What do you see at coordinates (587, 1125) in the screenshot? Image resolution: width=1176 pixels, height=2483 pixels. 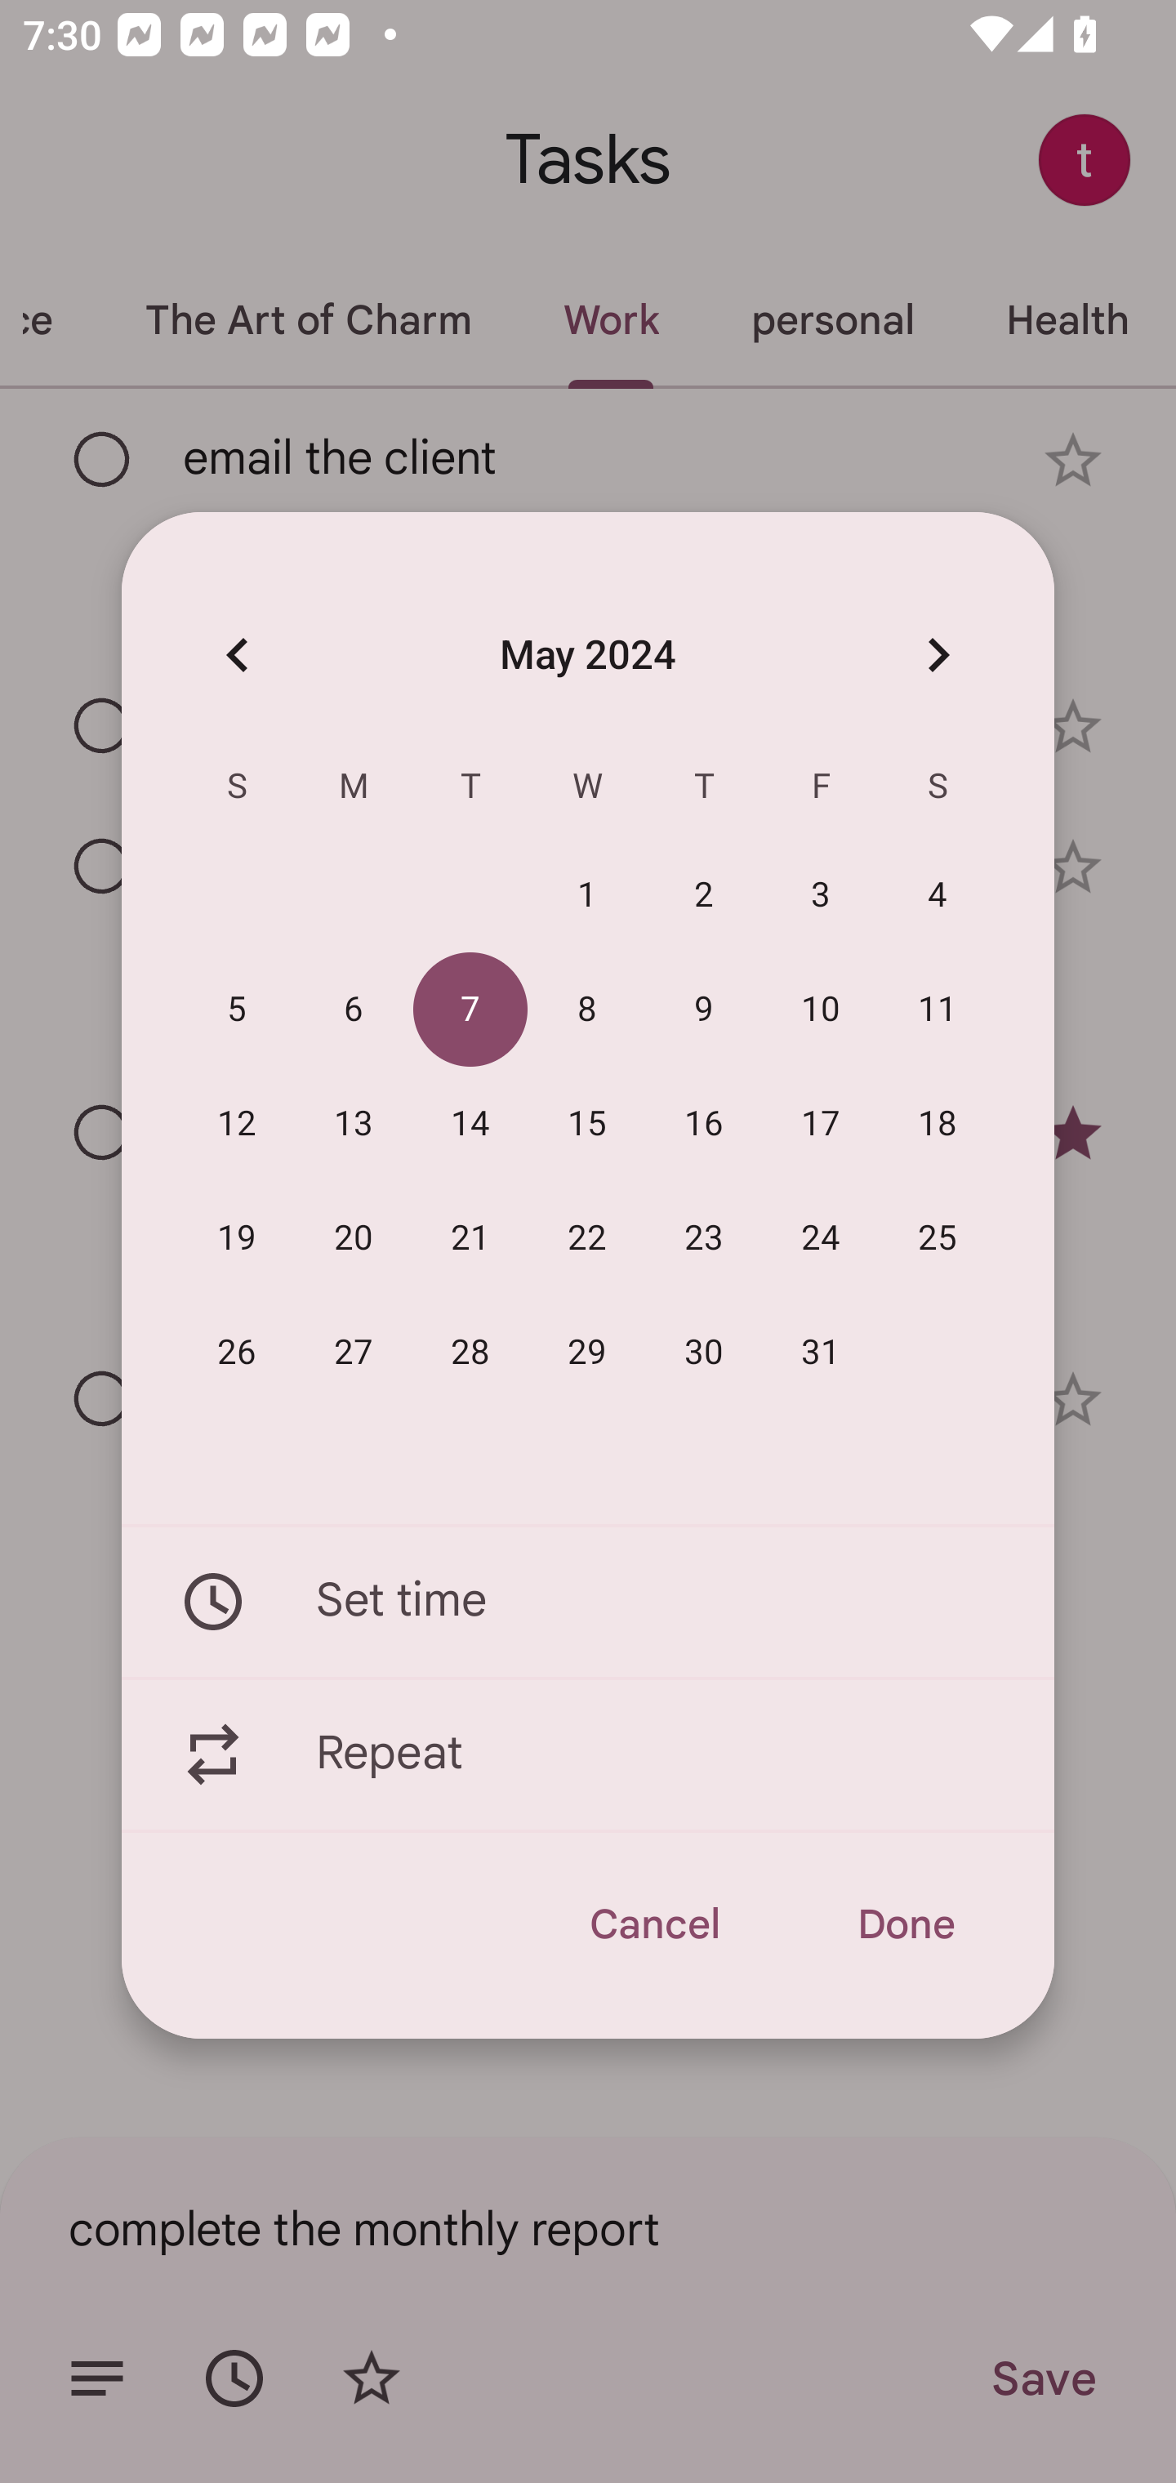 I see `15 15 May 2024` at bounding box center [587, 1125].